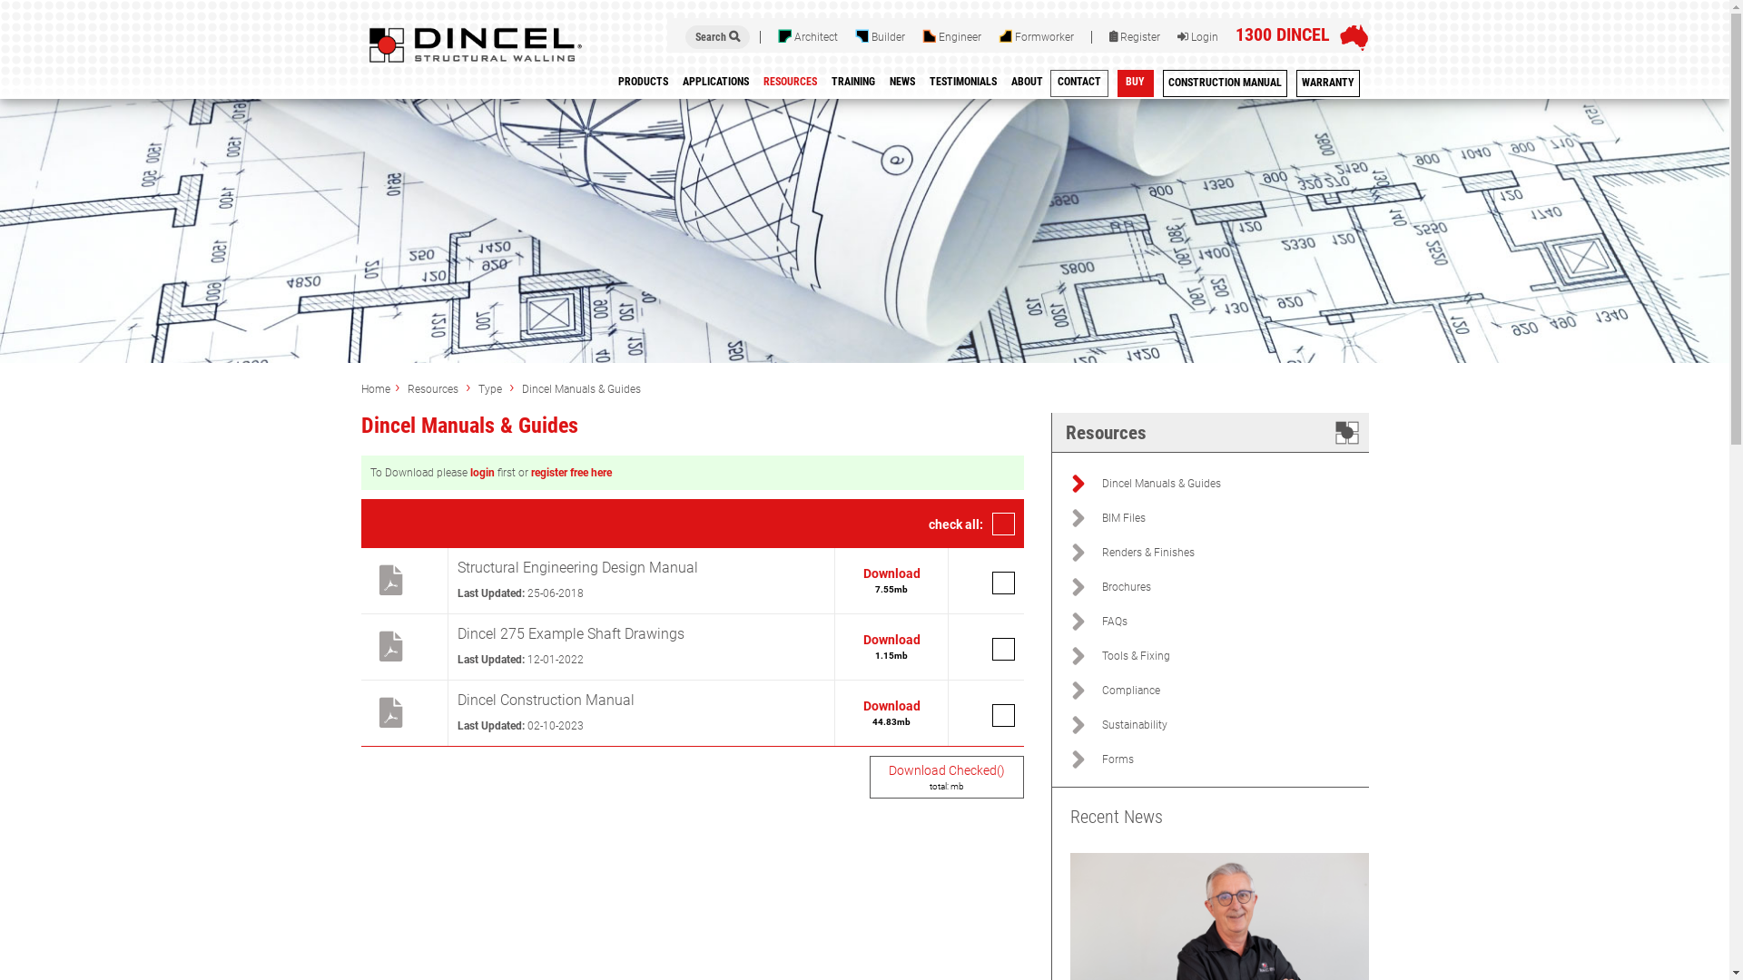  What do you see at coordinates (963, 85) in the screenshot?
I see `TESTIMONIALS` at bounding box center [963, 85].